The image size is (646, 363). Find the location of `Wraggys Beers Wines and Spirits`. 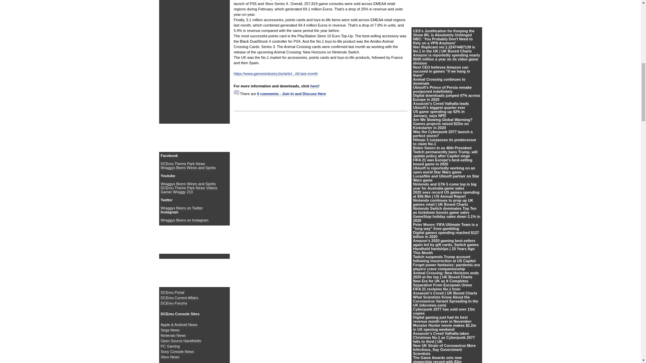

Wraggys Beers Wines and Spirits is located at coordinates (188, 168).